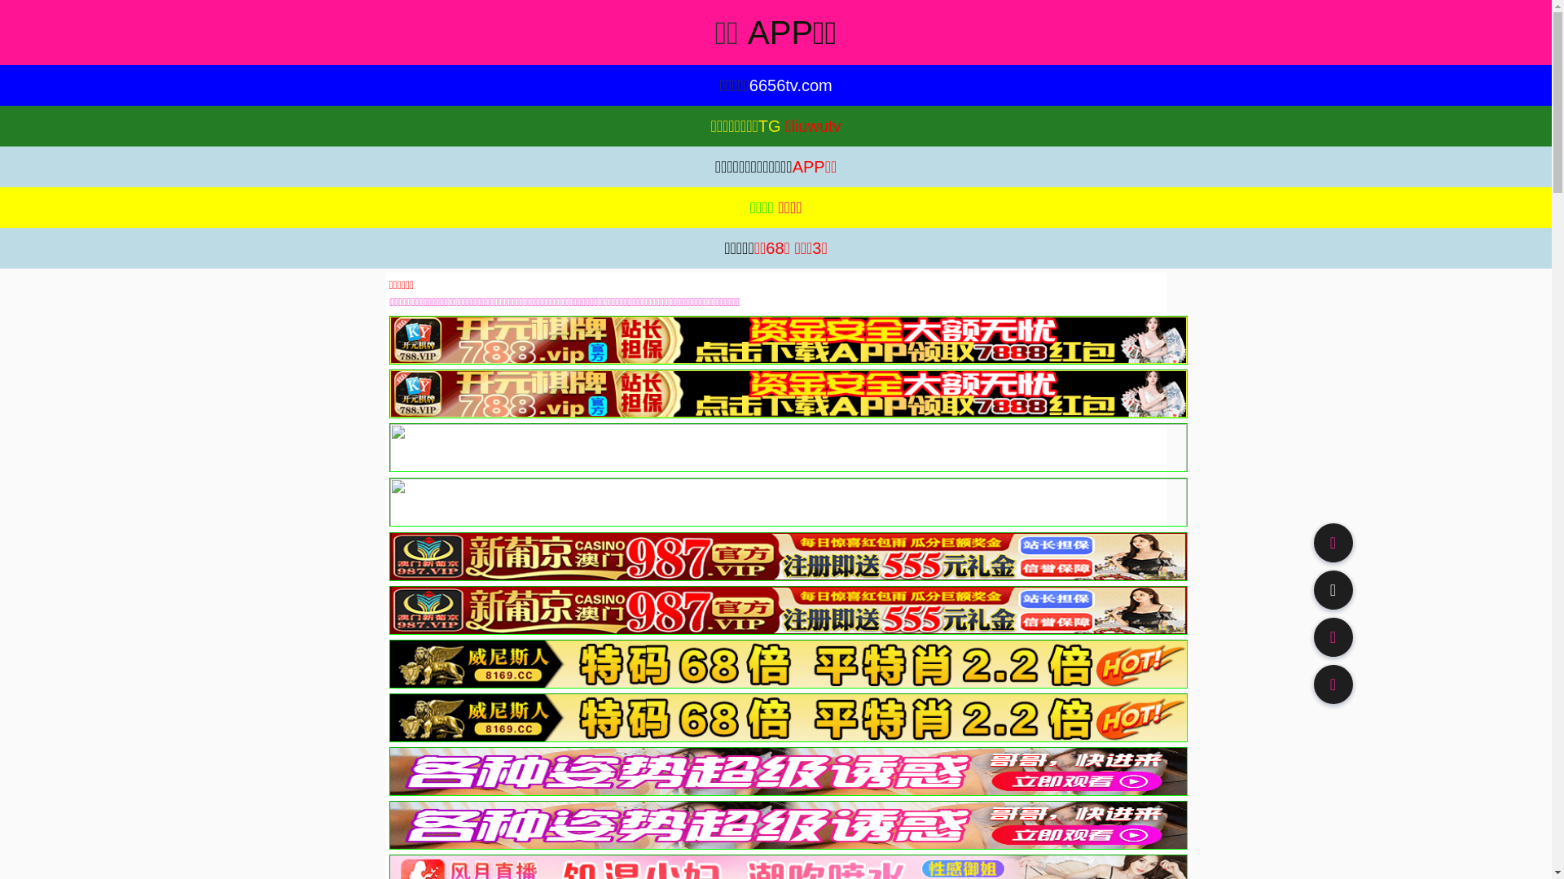  I want to click on 91TV, so click(1333, 636).